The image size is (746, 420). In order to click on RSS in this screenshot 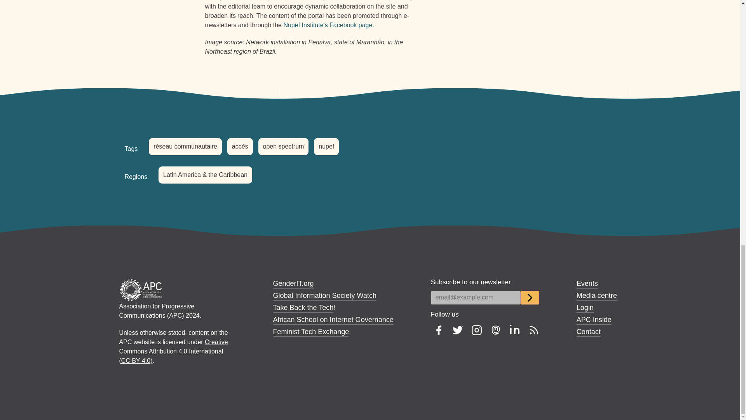, I will do `click(534, 330)`.